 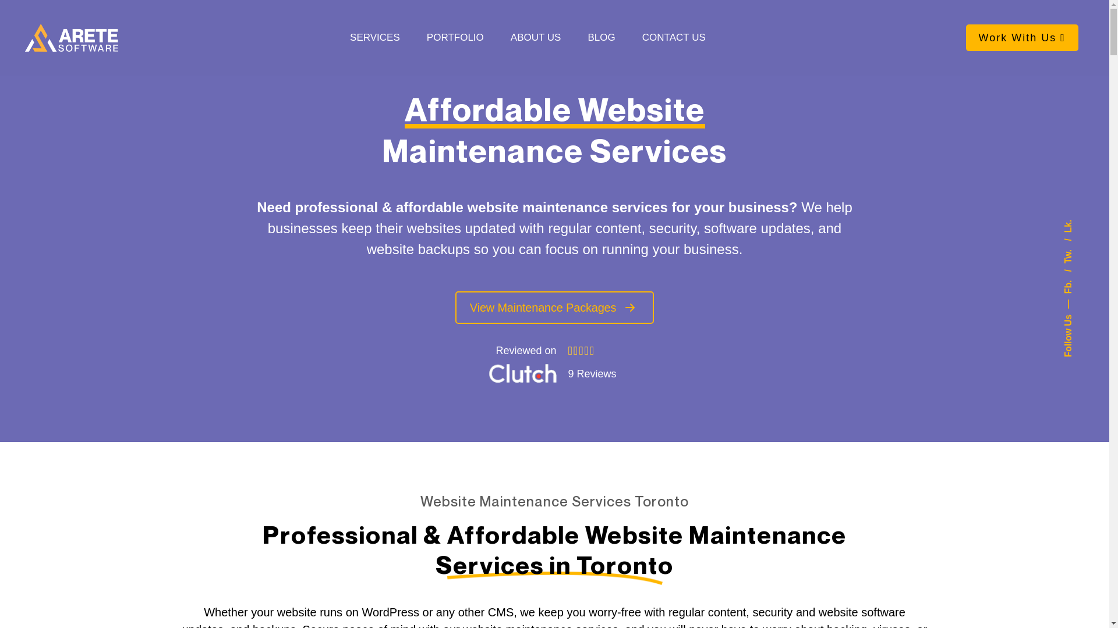 What do you see at coordinates (536, 38) in the screenshot?
I see `ABOUT US` at bounding box center [536, 38].